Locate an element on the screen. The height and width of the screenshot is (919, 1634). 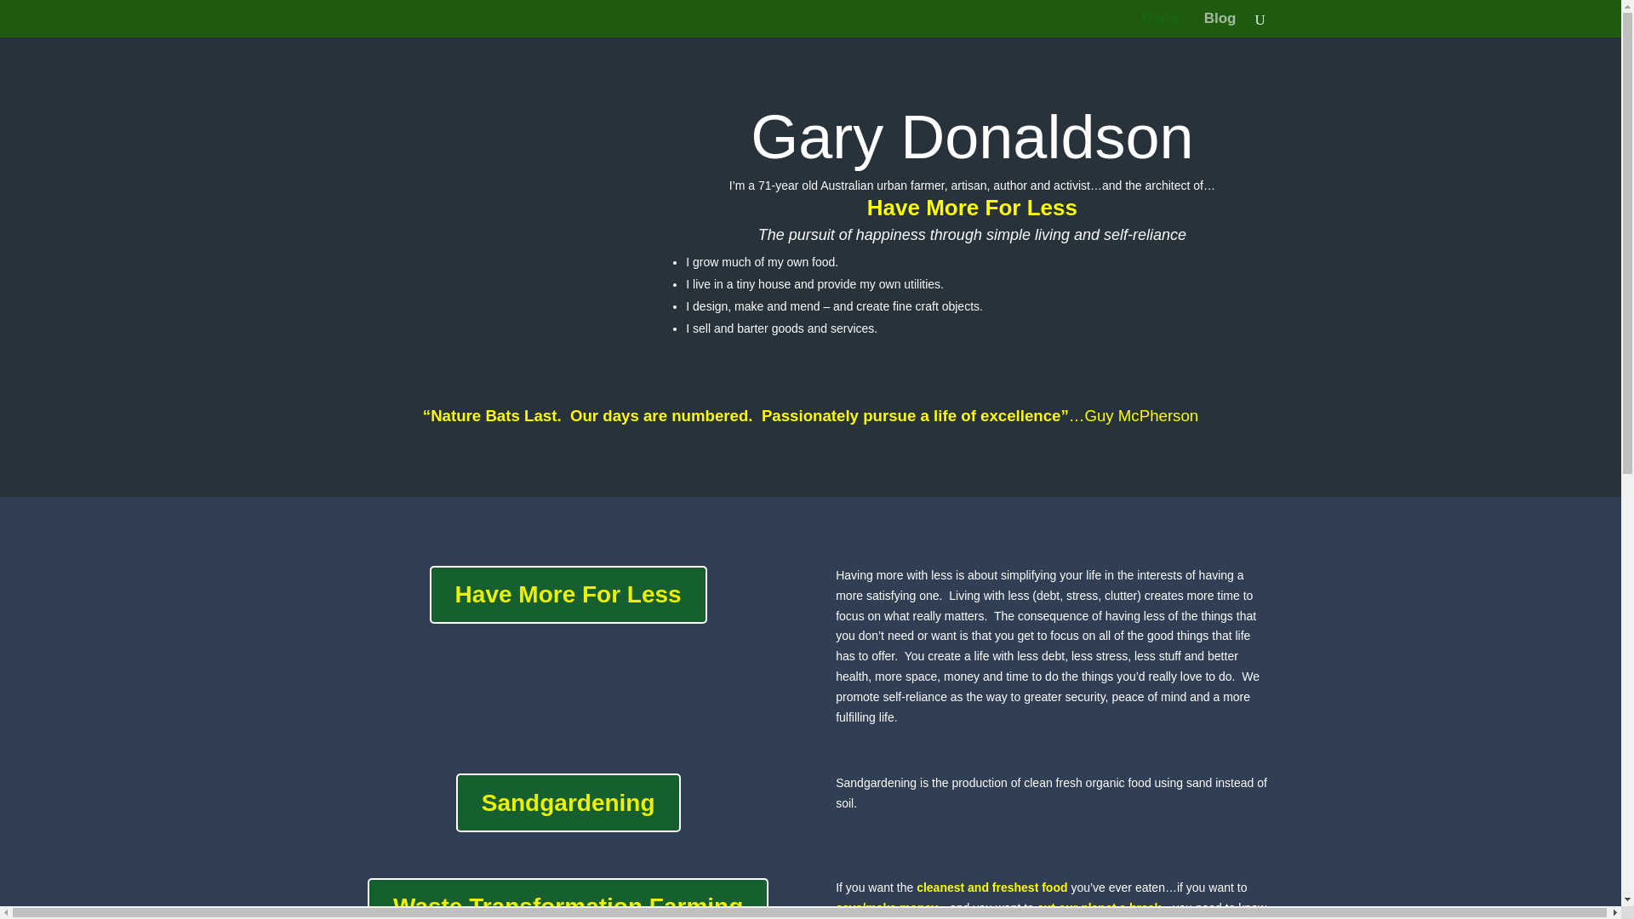
Waste Transformation Farming is located at coordinates (568, 899).